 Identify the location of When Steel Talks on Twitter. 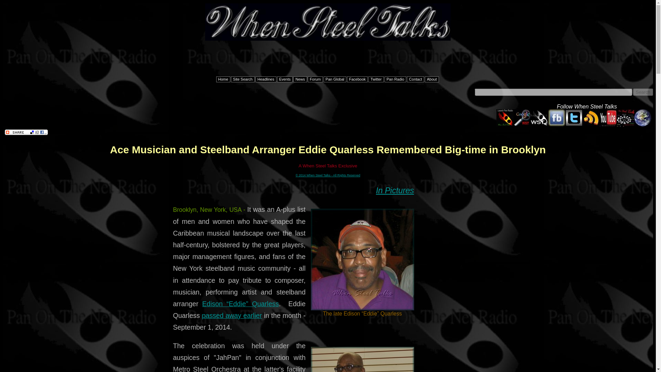
(574, 125).